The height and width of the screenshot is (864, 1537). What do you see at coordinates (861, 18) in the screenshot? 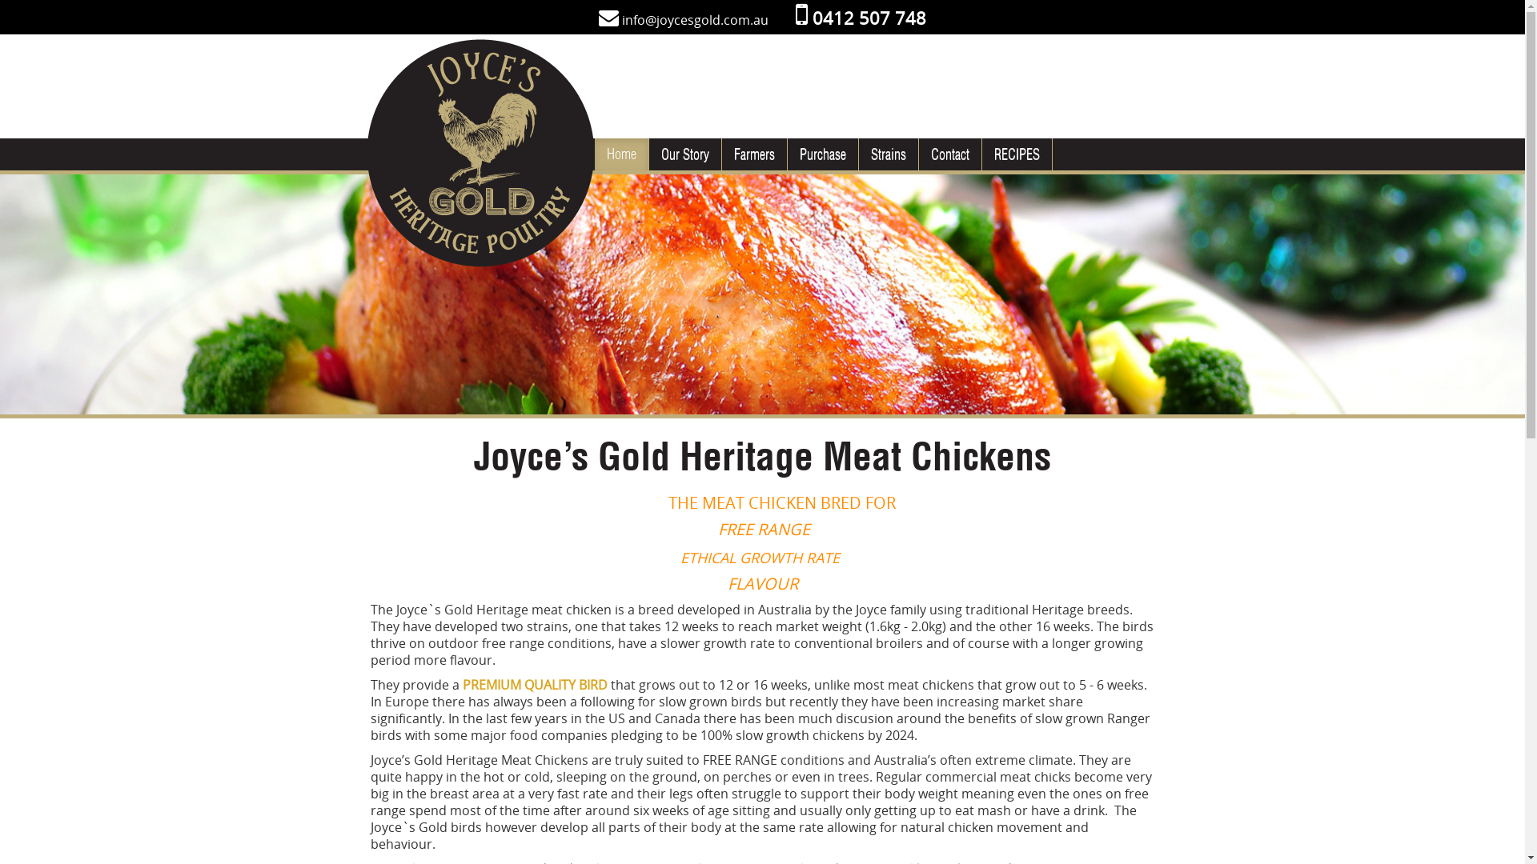
I see ` 0412 507 748` at bounding box center [861, 18].